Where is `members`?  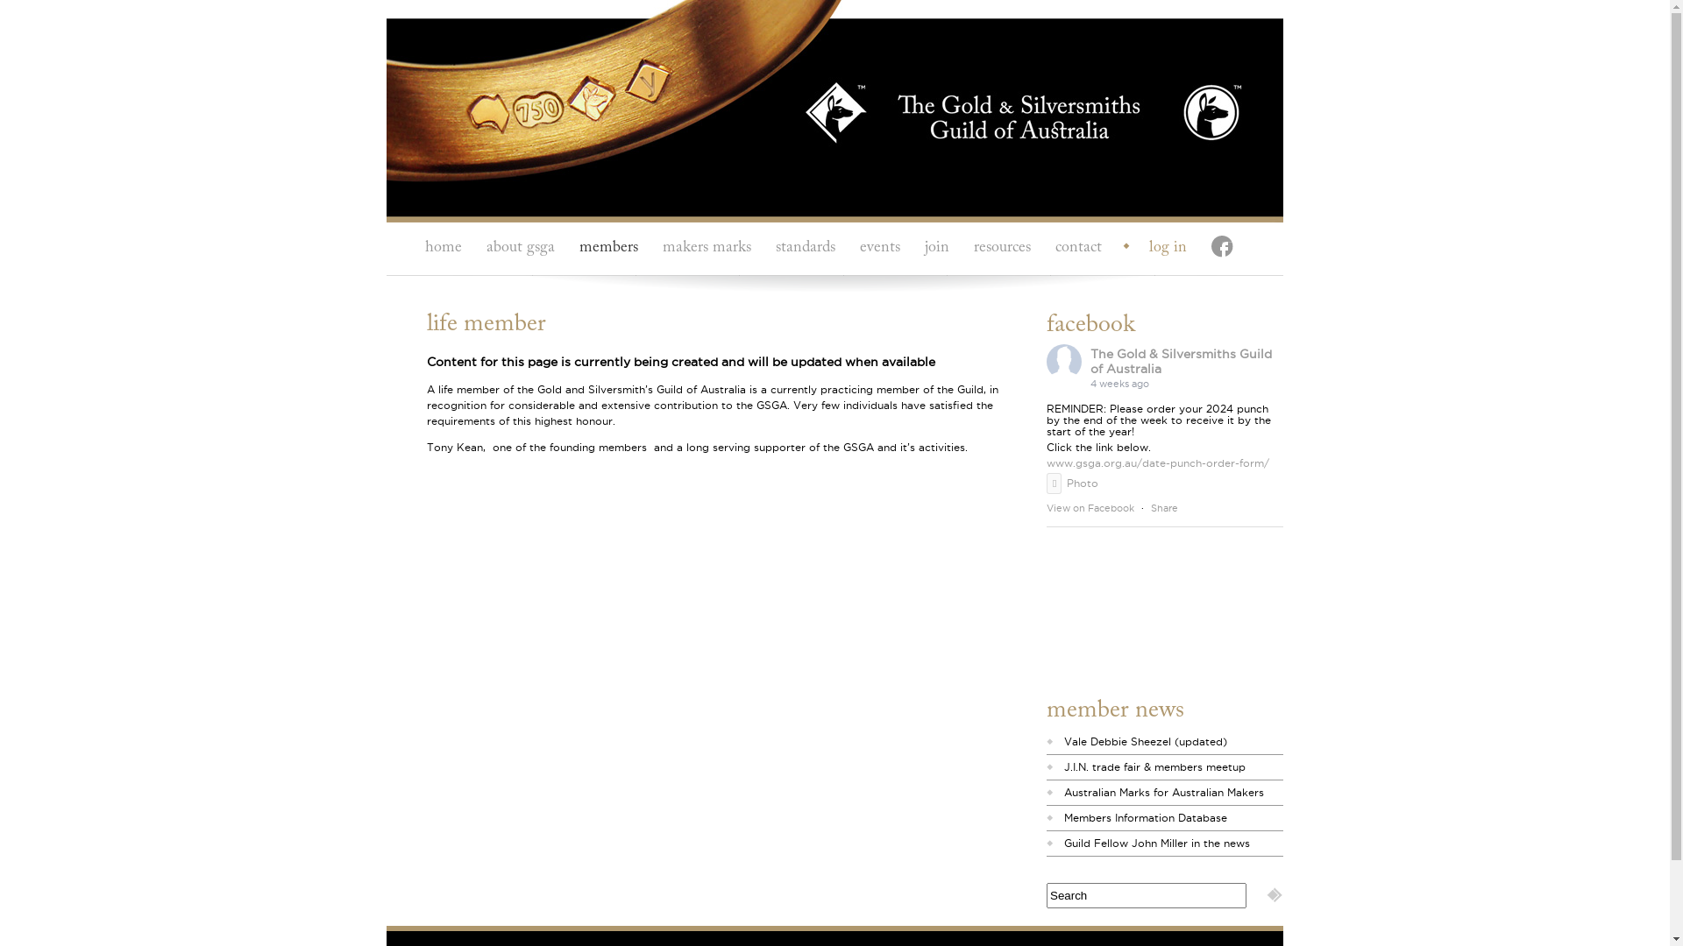
members is located at coordinates (608, 249).